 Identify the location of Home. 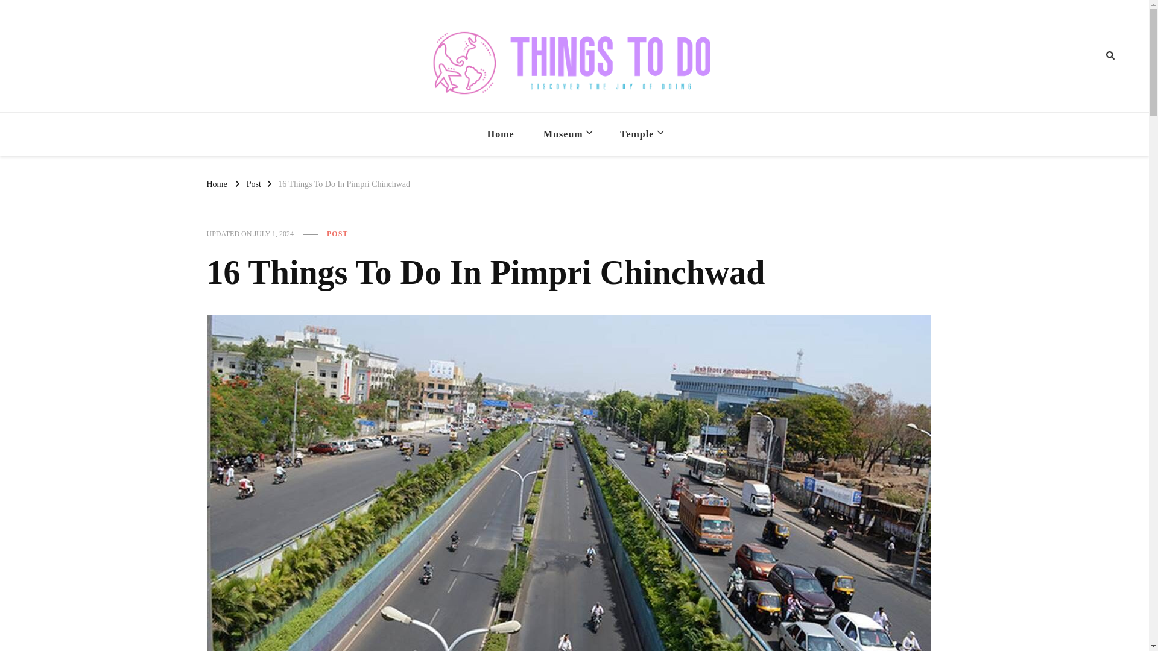
(501, 134).